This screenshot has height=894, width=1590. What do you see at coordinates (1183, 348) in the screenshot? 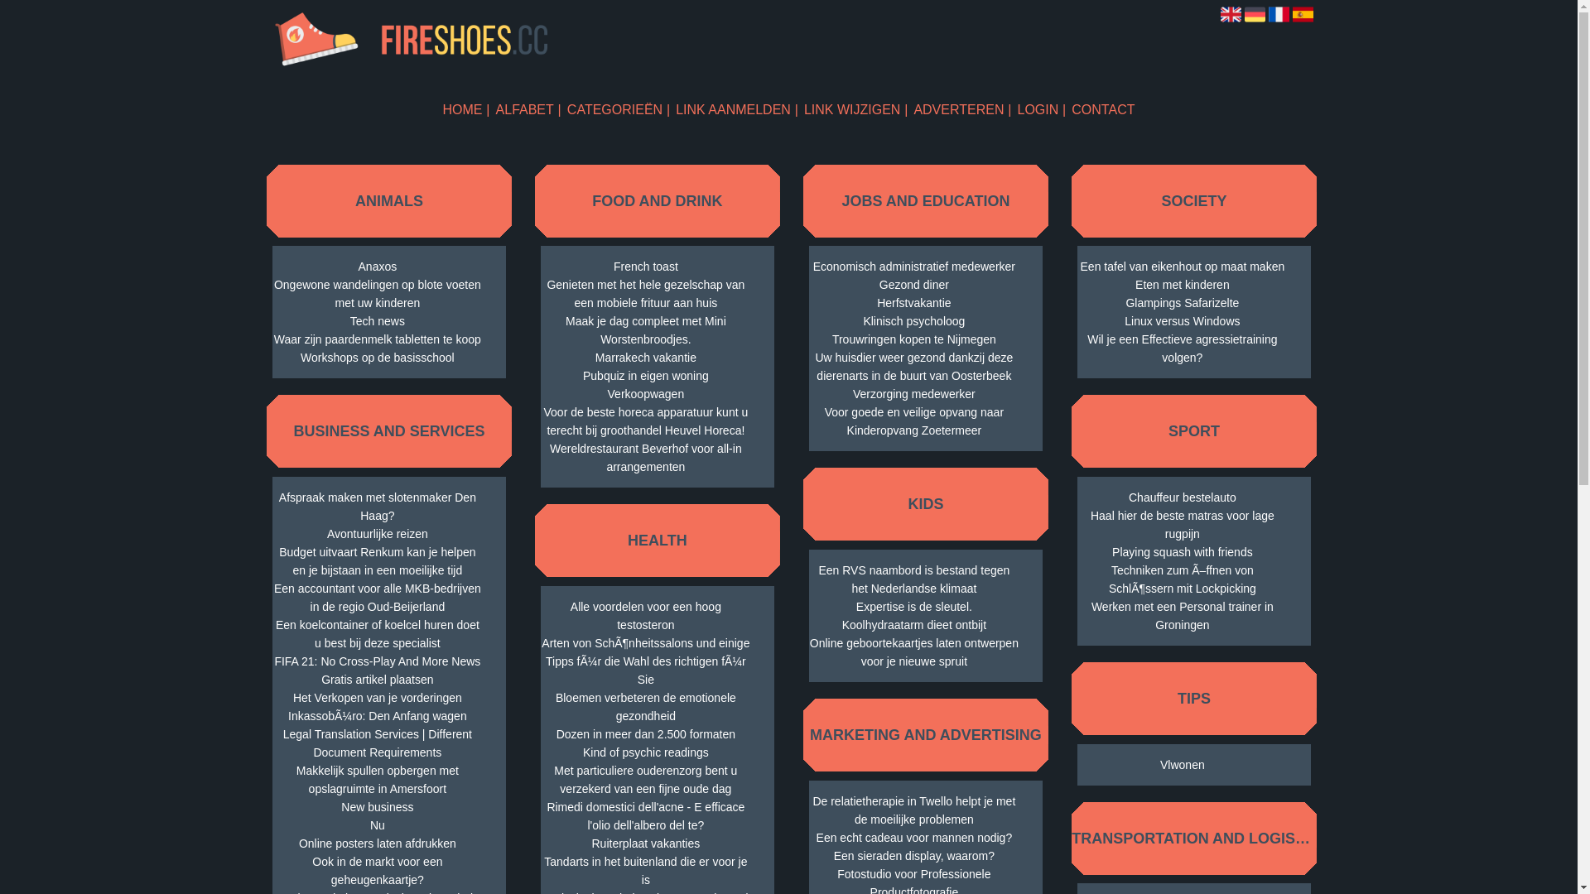
I see `Wil je een Effectieve agressietraining volgen?` at bounding box center [1183, 348].